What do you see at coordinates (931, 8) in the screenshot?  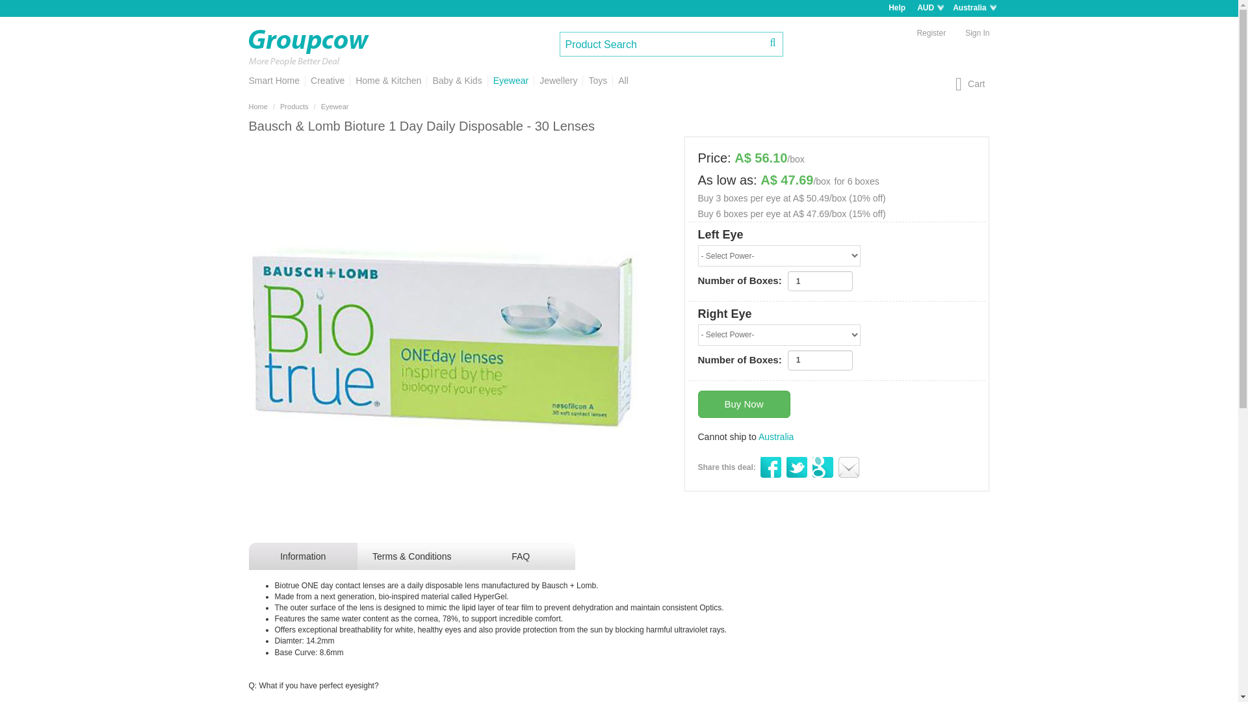 I see `AUD` at bounding box center [931, 8].